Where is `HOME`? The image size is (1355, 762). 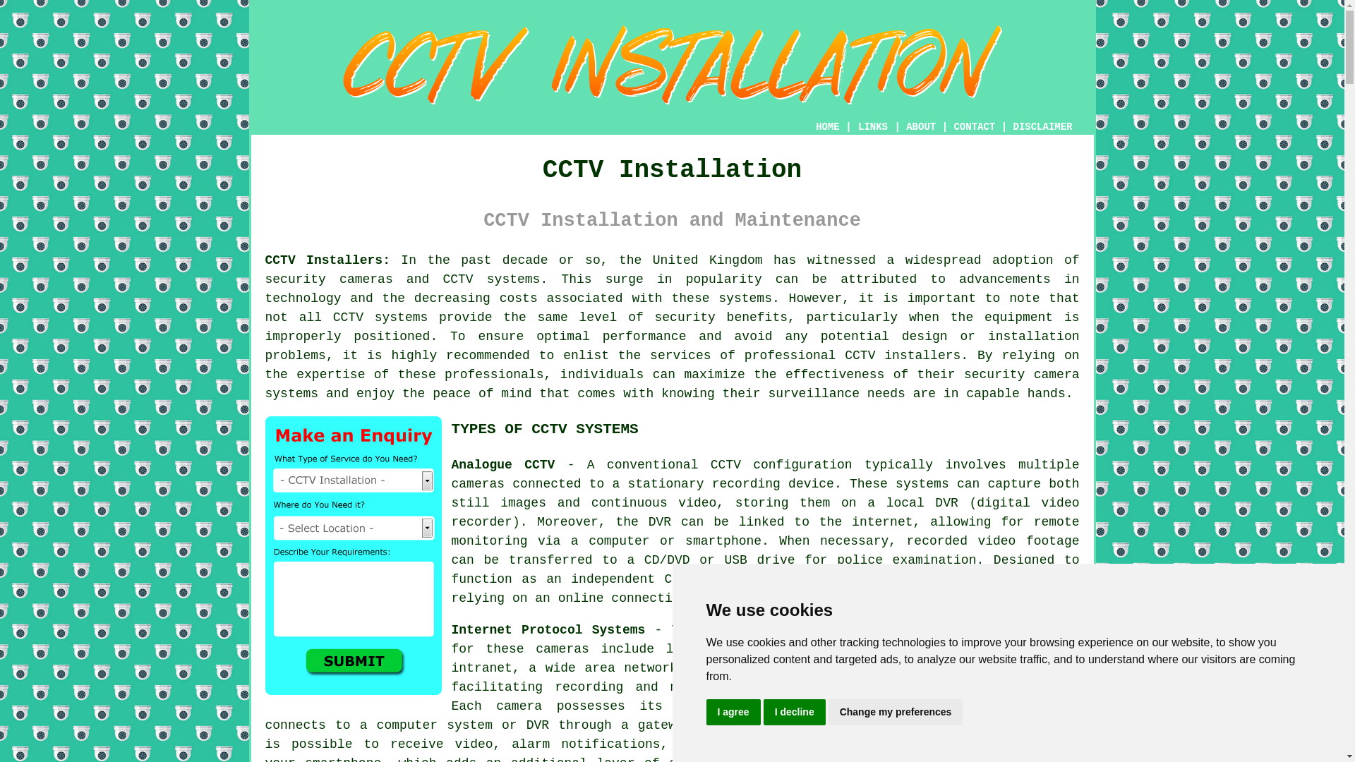 HOME is located at coordinates (827, 126).